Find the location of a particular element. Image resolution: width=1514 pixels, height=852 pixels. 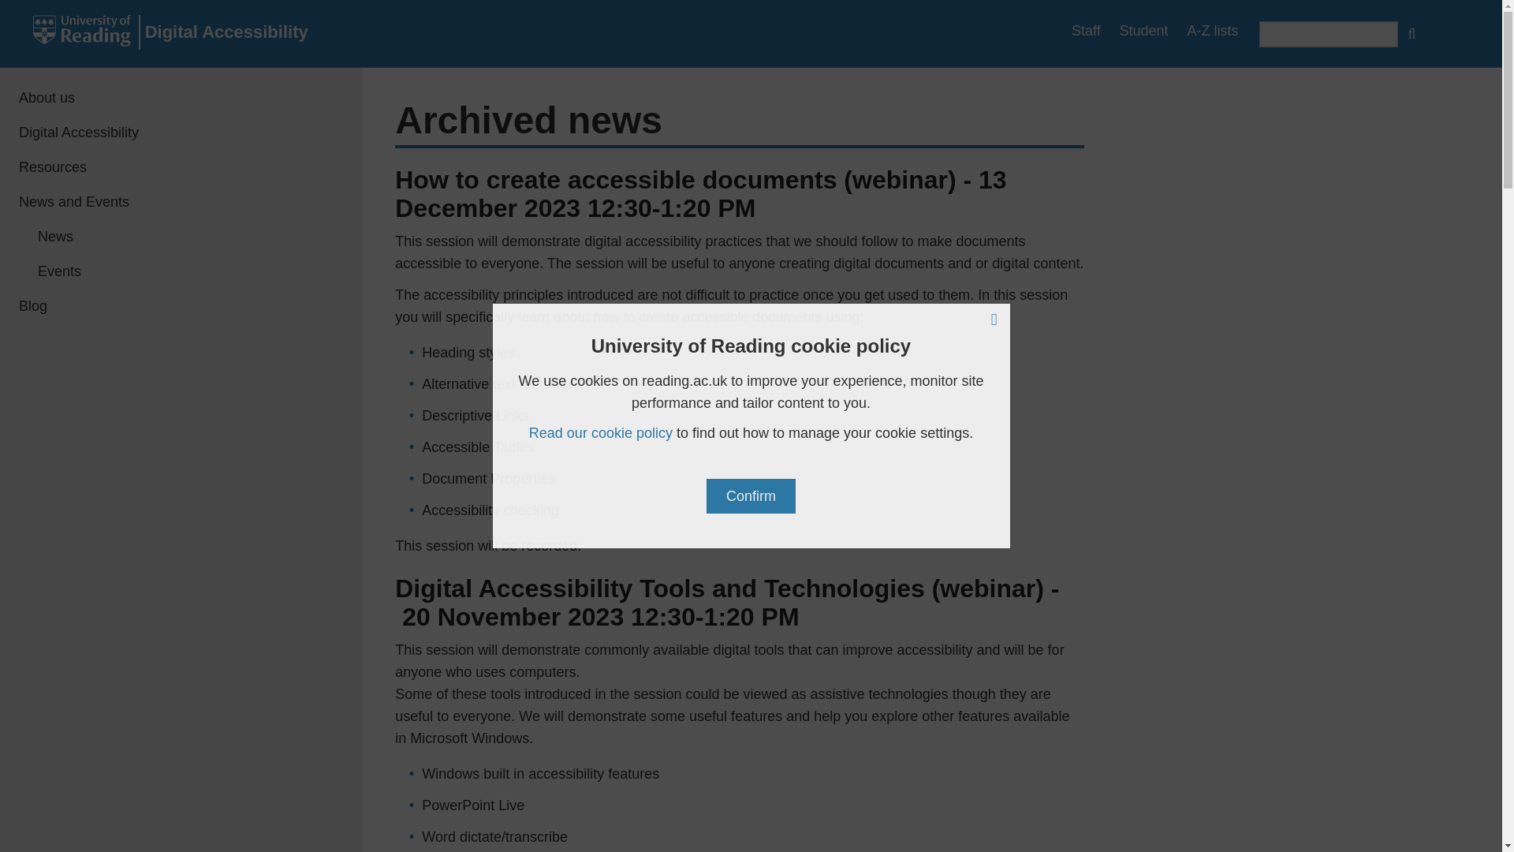

About Us is located at coordinates (181, 97).